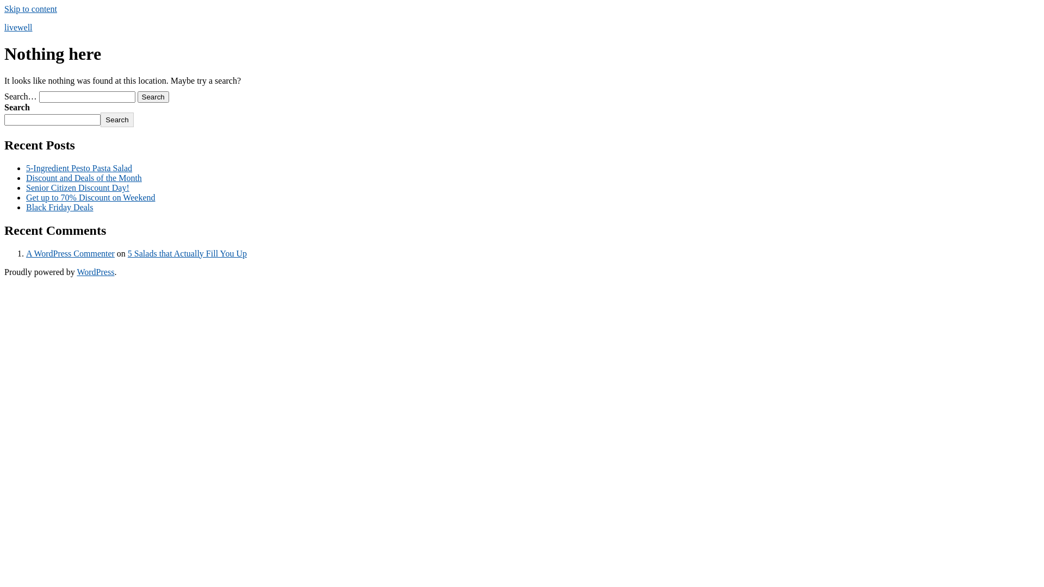 This screenshot has height=587, width=1044. Describe the element at coordinates (18, 27) in the screenshot. I see `livewell` at that location.